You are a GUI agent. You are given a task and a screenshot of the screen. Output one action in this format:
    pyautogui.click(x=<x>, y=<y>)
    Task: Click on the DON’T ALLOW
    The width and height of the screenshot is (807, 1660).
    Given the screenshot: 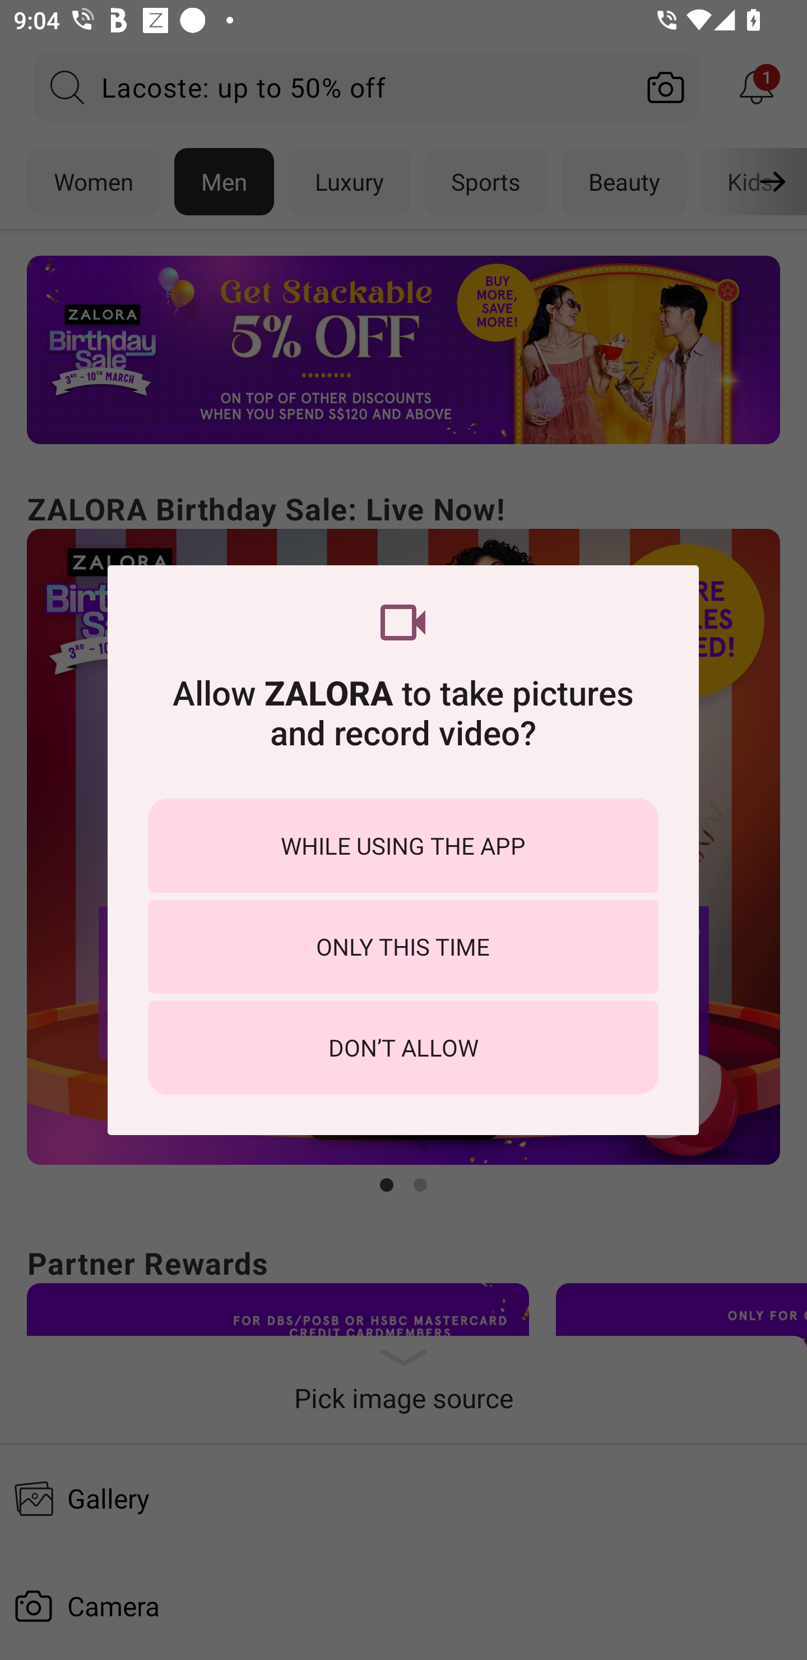 What is the action you would take?
    pyautogui.click(x=403, y=1047)
    